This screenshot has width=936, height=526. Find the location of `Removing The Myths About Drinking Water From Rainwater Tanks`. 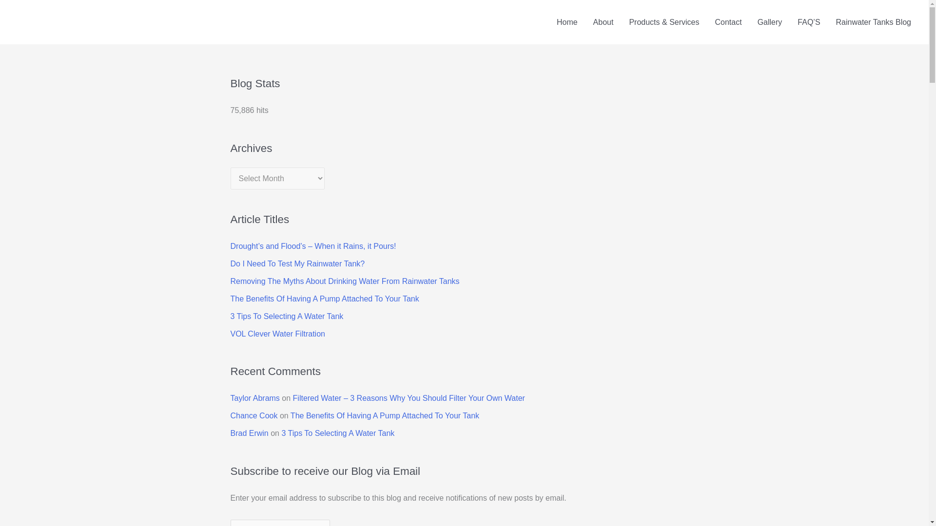

Removing The Myths About Drinking Water From Rainwater Tanks is located at coordinates (345, 282).